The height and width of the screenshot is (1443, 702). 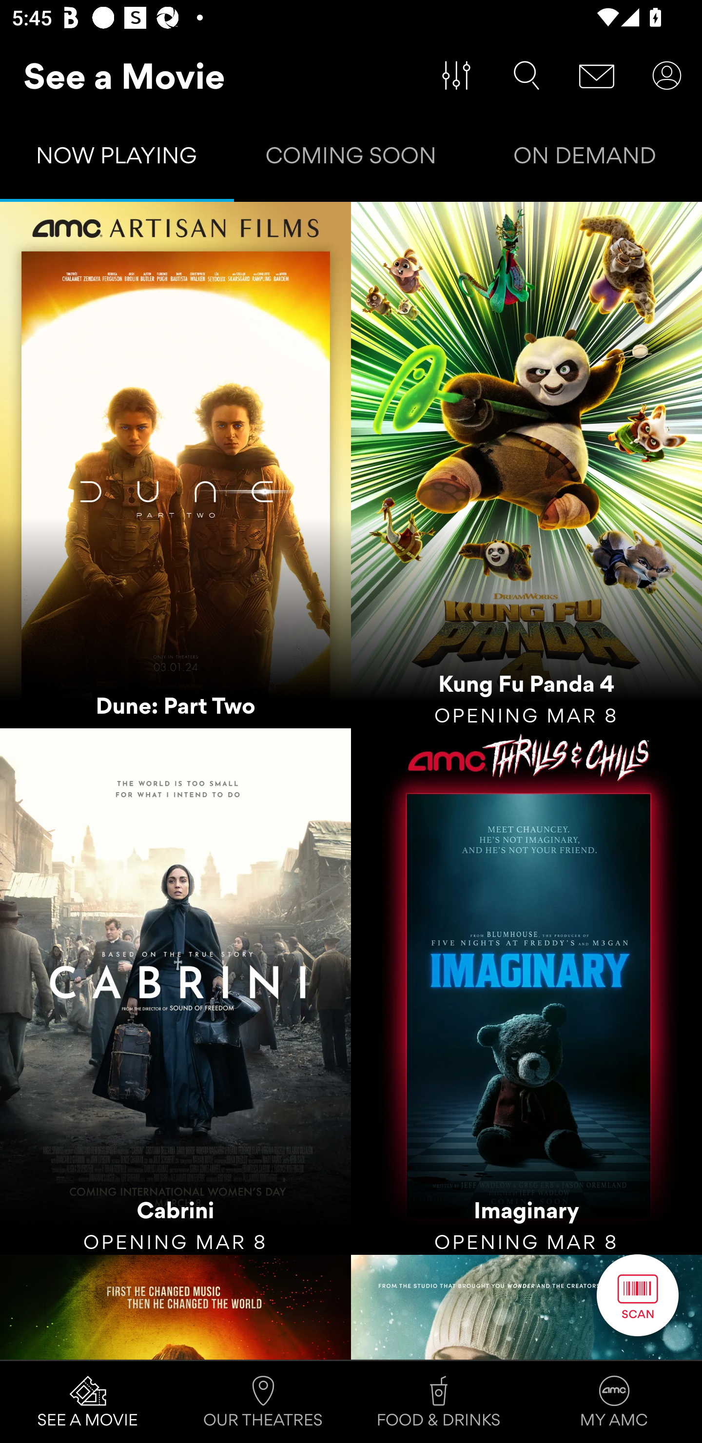 What do you see at coordinates (597, 76) in the screenshot?
I see `Message Center` at bounding box center [597, 76].